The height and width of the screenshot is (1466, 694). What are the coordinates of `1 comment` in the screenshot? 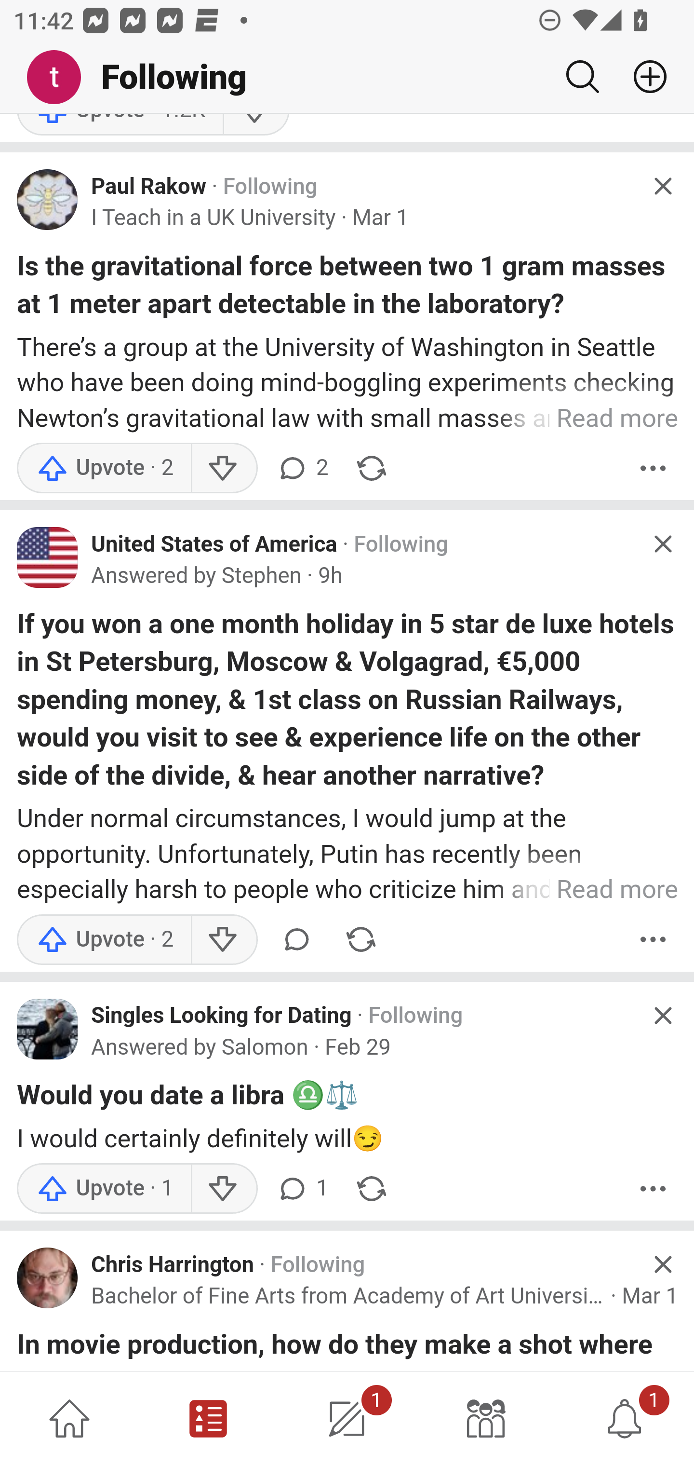 It's located at (302, 1188).